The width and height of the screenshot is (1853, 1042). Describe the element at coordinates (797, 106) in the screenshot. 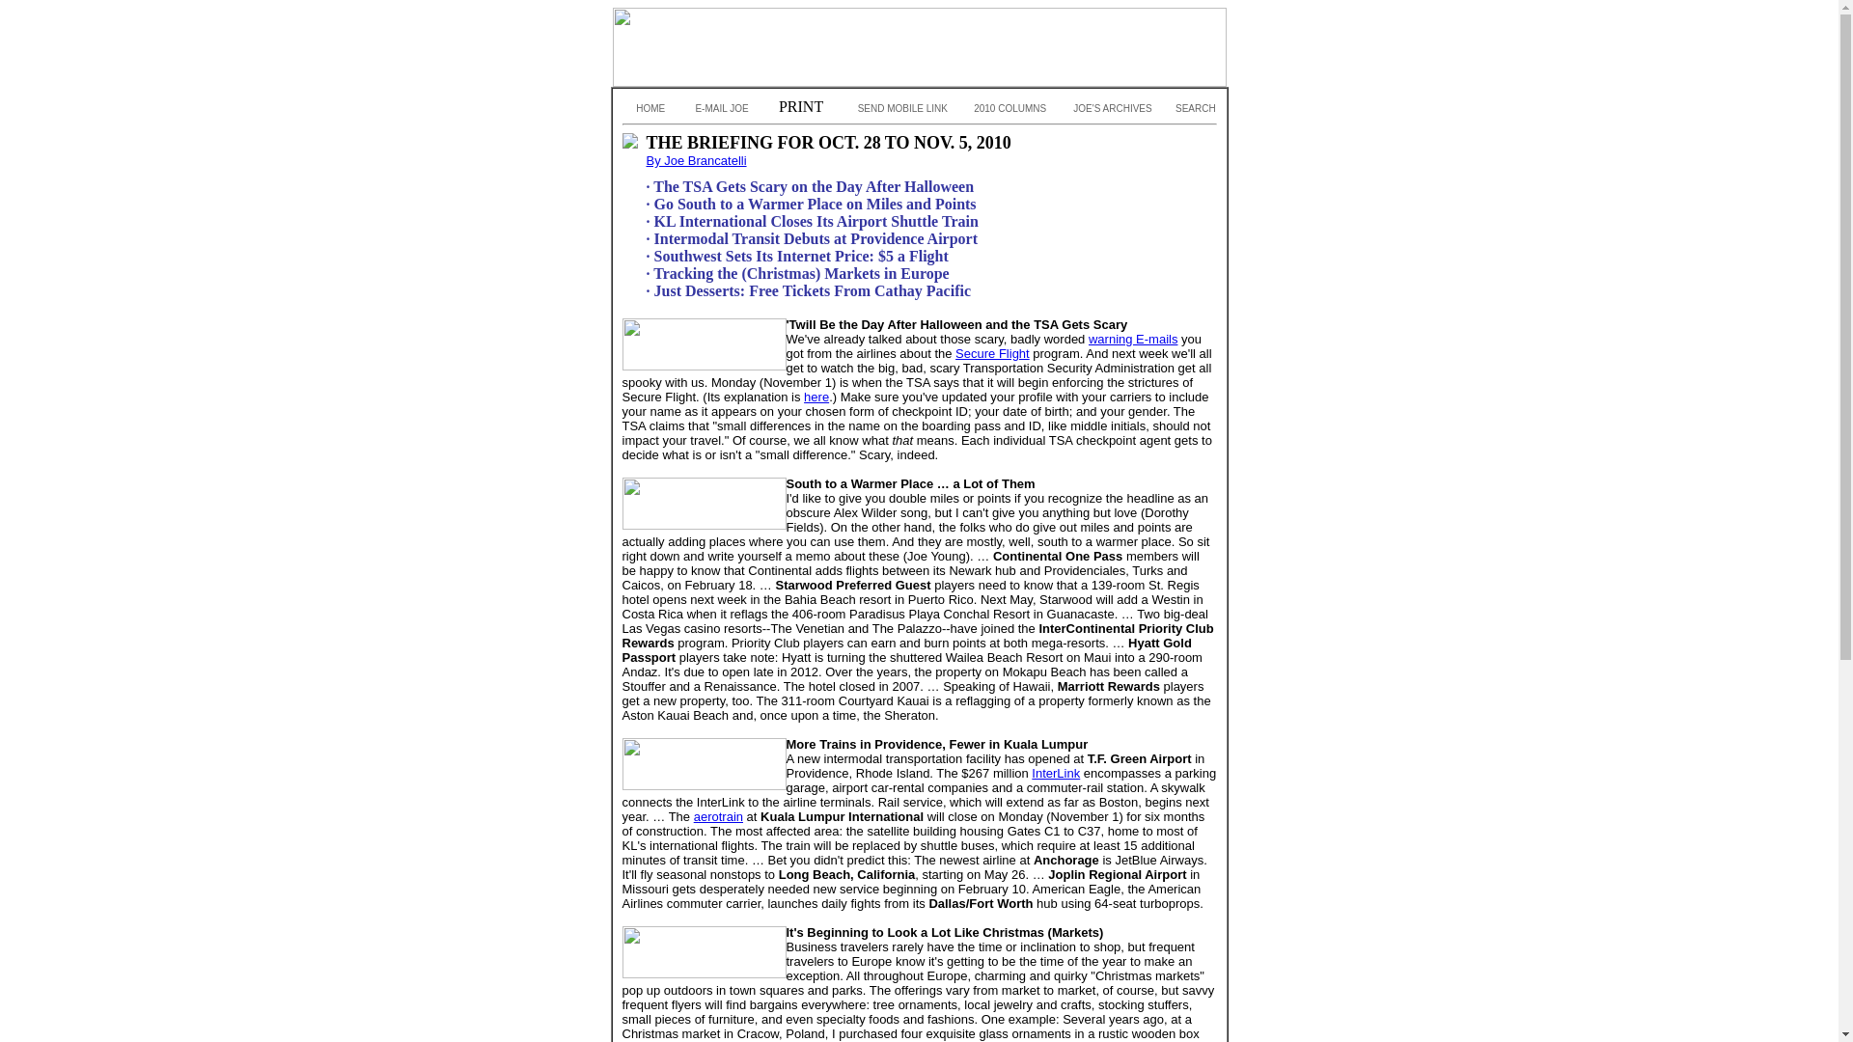

I see `PRINT   ` at that location.